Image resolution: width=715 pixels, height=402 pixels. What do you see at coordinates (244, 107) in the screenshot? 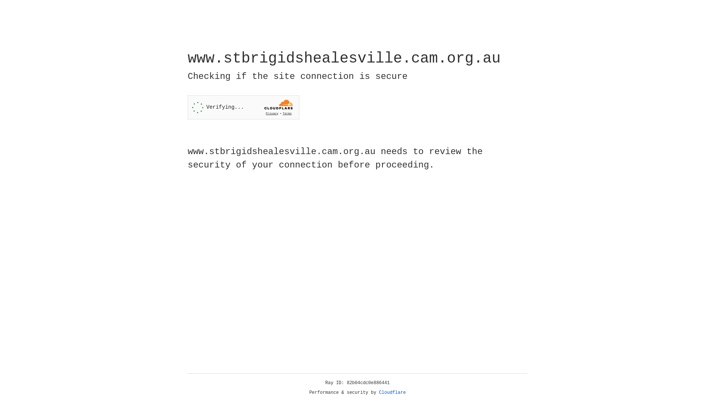
I see `Widget containing a Cloudflare security challenge` at bounding box center [244, 107].